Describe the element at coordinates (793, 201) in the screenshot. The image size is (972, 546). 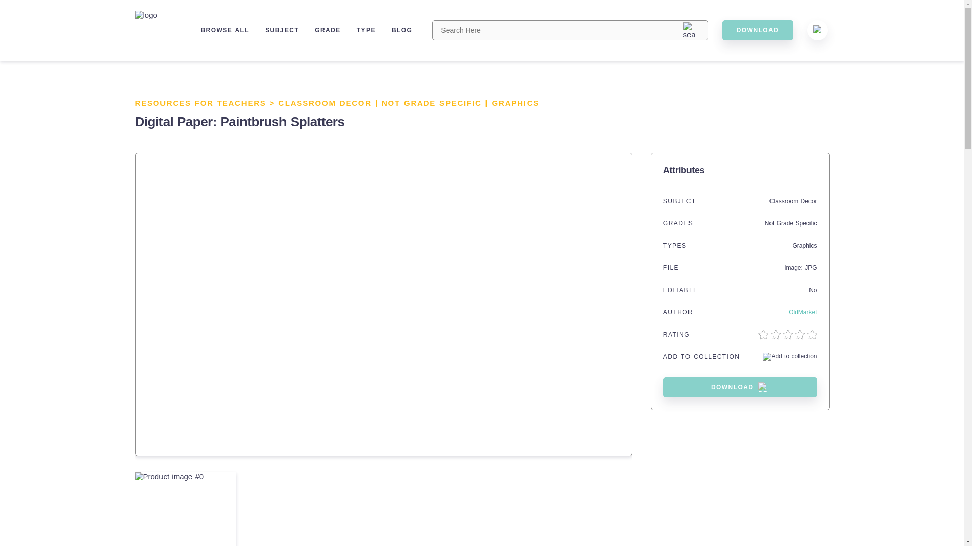
I see `Classroom Decor` at that location.